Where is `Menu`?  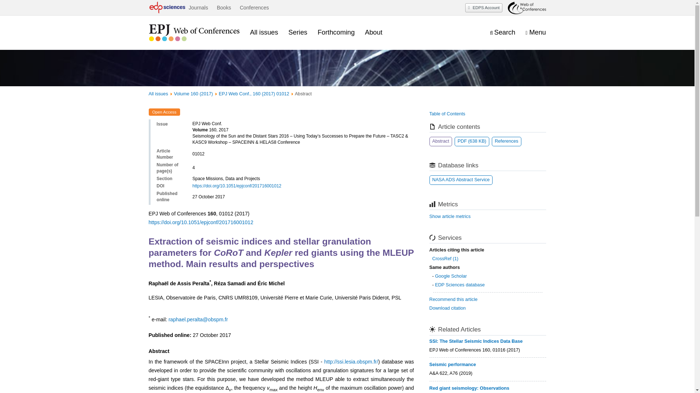
Menu is located at coordinates (536, 32).